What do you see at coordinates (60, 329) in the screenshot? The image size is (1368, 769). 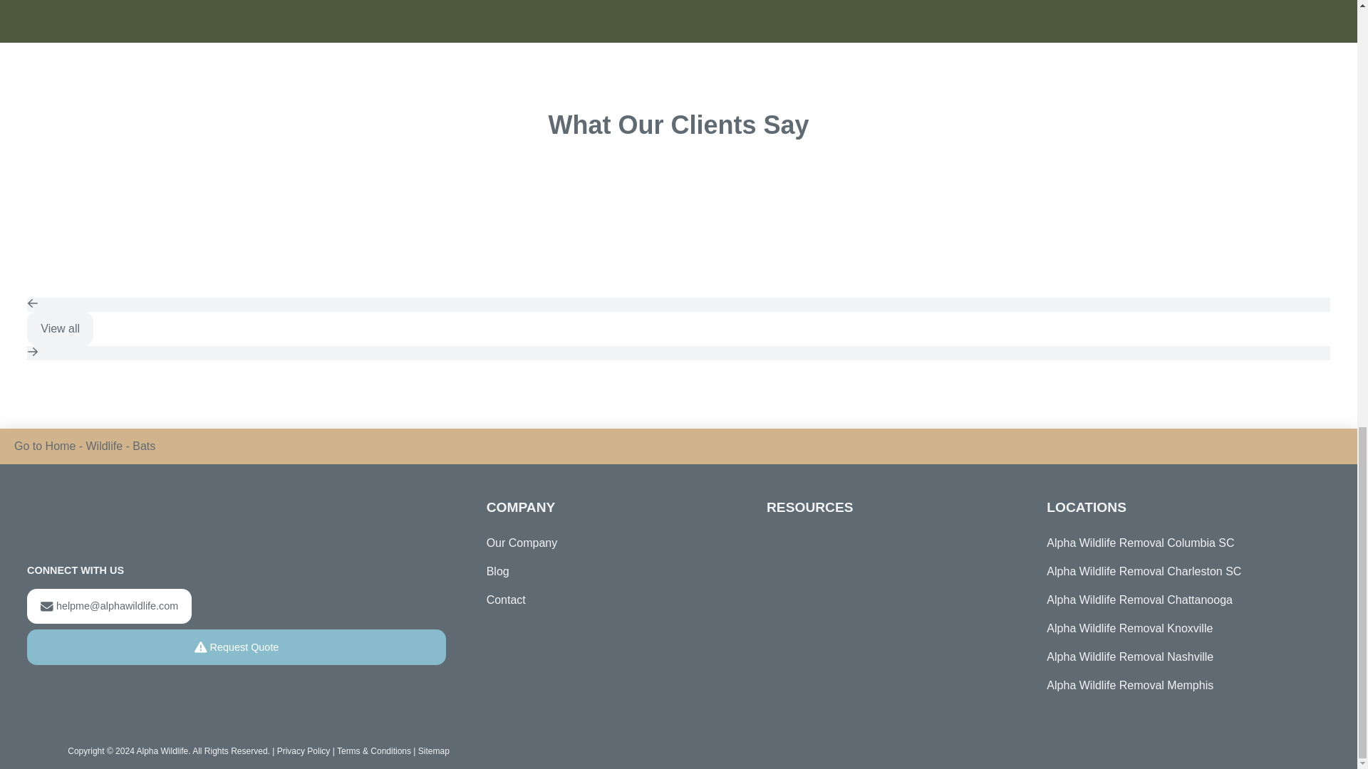 I see `View all` at bounding box center [60, 329].